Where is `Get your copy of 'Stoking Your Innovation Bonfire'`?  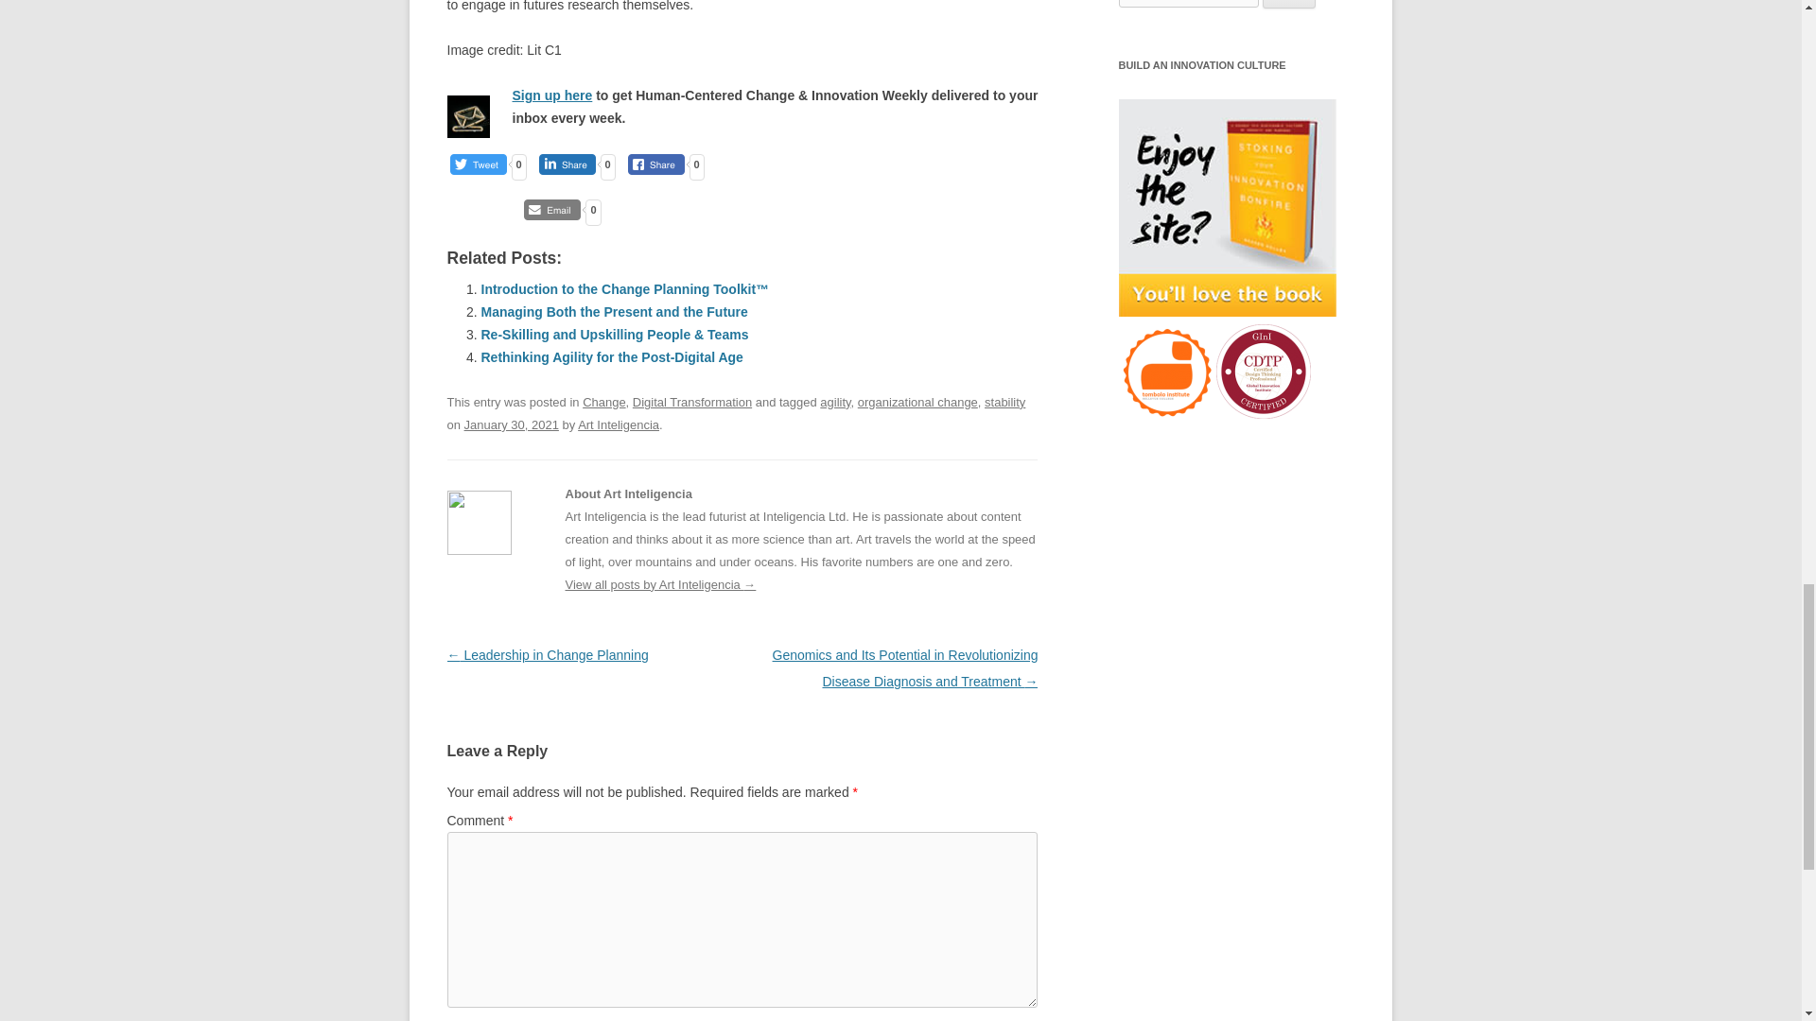 Get your copy of 'Stoking Your Innovation Bonfire' is located at coordinates (1226, 207).